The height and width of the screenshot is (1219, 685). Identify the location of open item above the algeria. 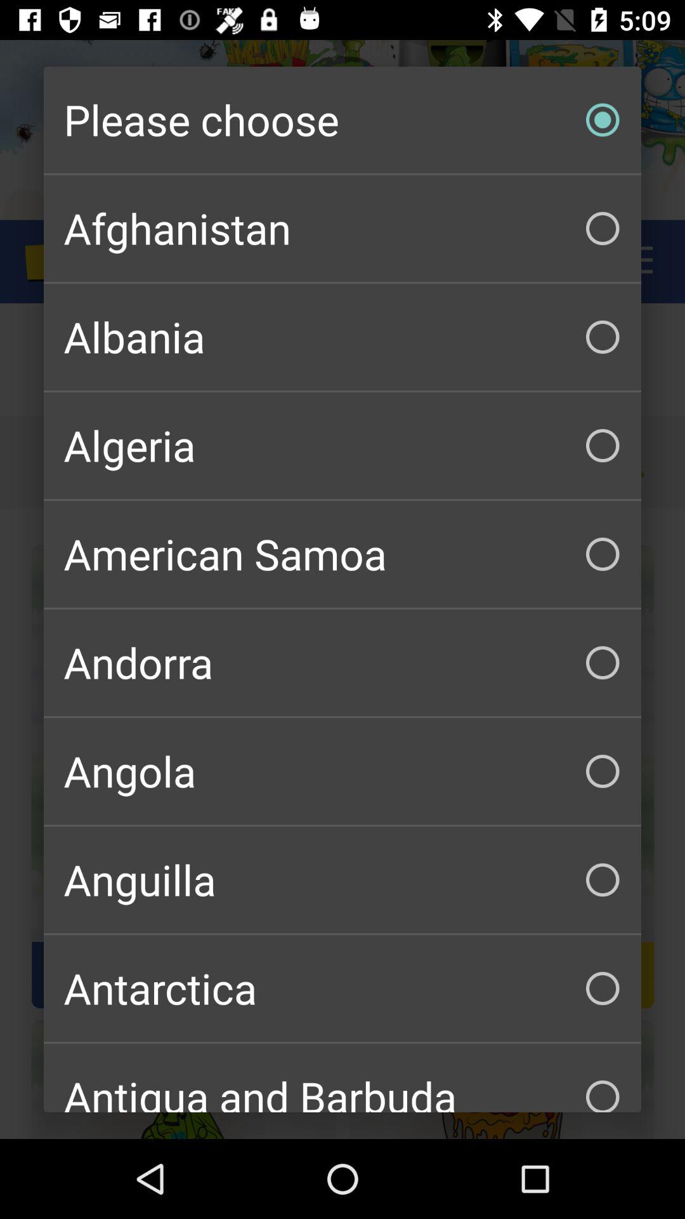
(342, 336).